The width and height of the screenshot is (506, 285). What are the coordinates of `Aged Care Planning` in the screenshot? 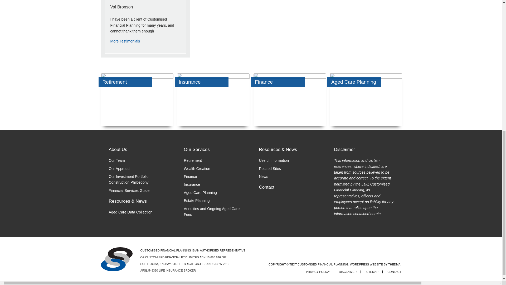 It's located at (354, 82).